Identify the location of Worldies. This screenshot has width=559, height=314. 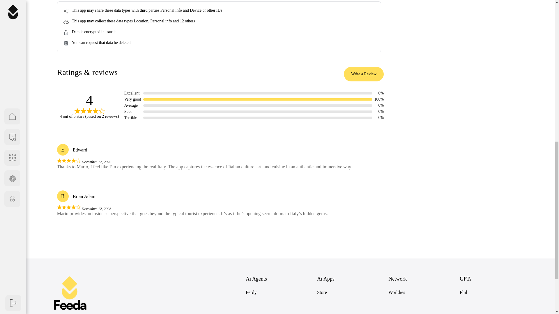
(397, 292).